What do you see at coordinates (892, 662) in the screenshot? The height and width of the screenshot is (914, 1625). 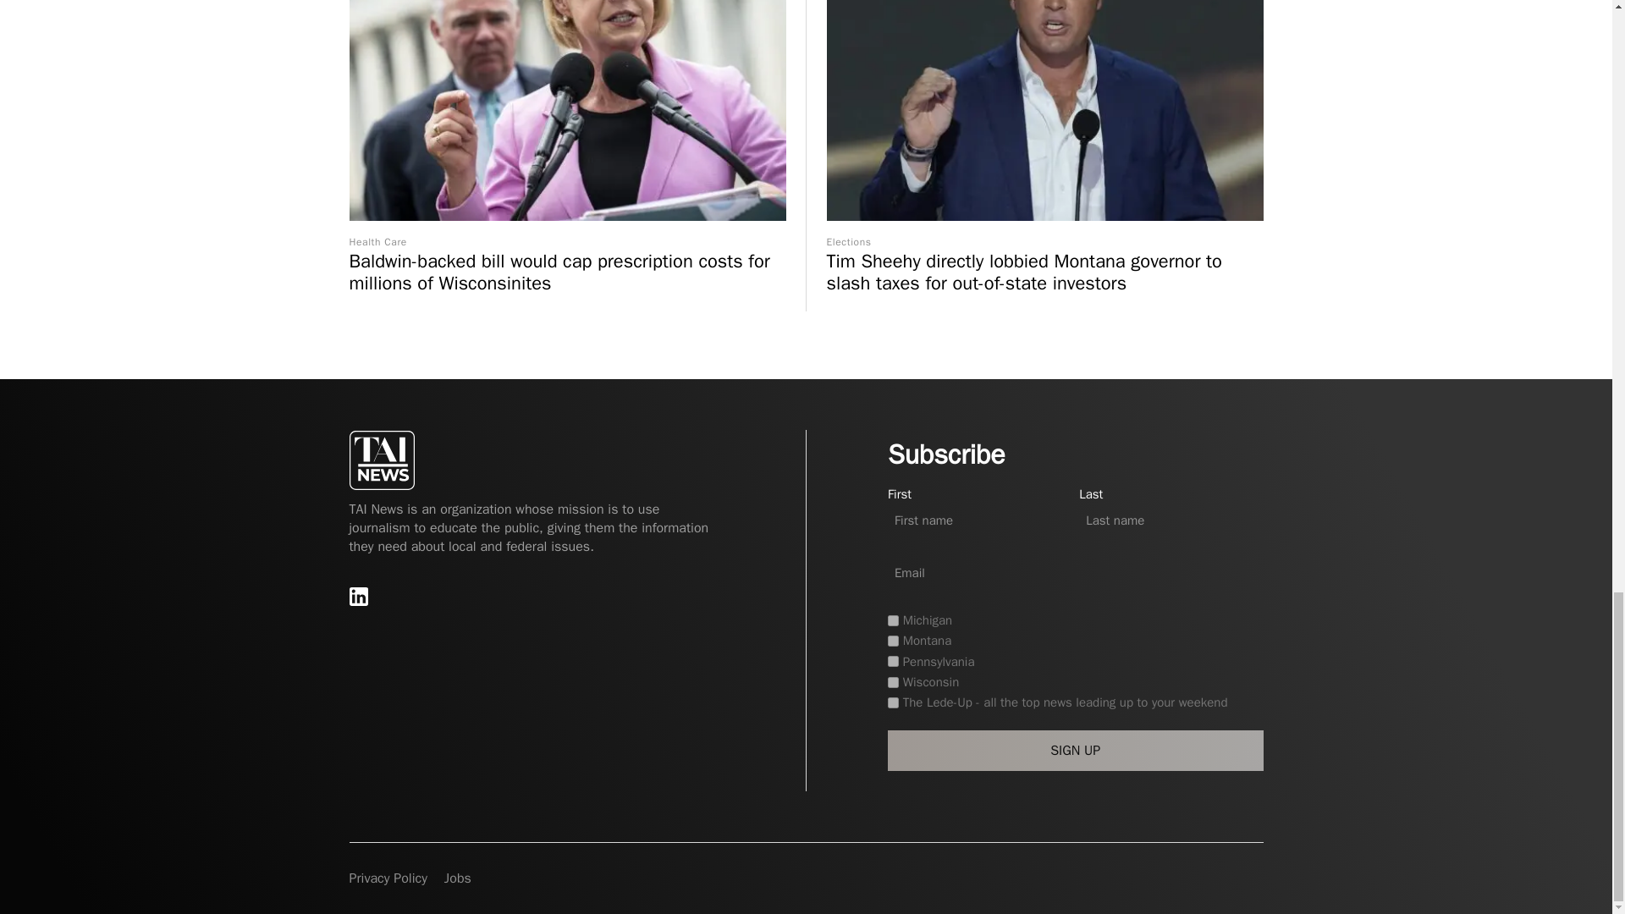 I see `Pennsylvania` at bounding box center [892, 662].